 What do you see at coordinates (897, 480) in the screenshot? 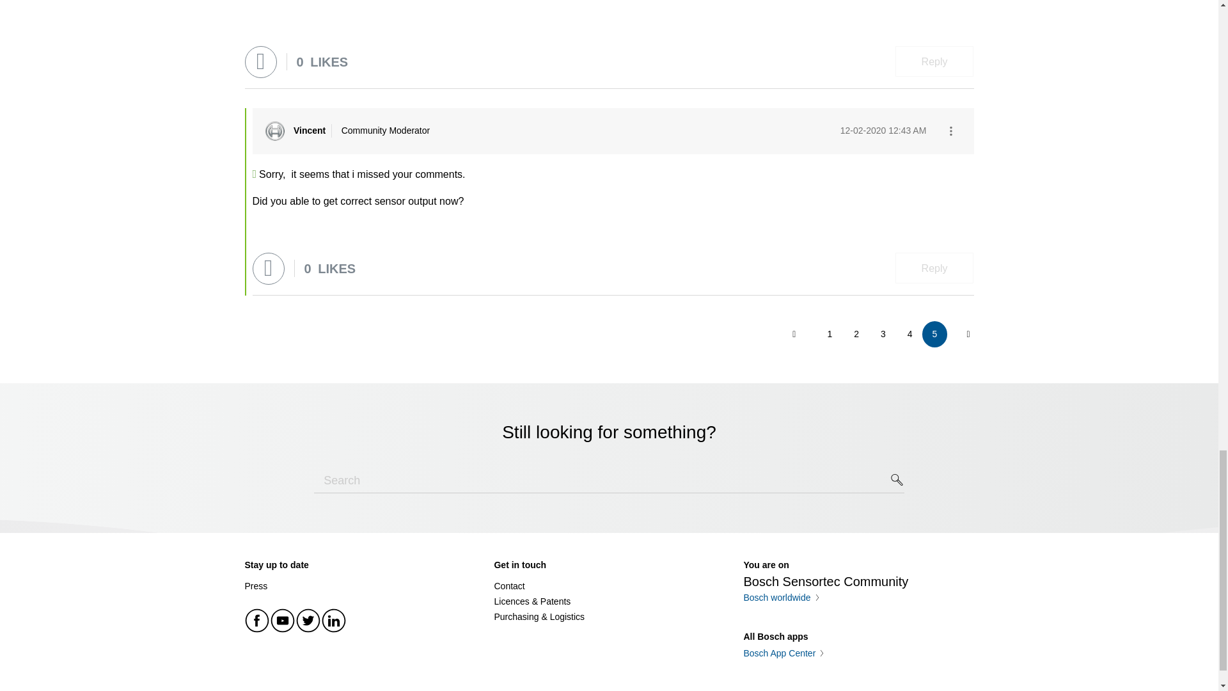
I see `Icon search` at bounding box center [897, 480].